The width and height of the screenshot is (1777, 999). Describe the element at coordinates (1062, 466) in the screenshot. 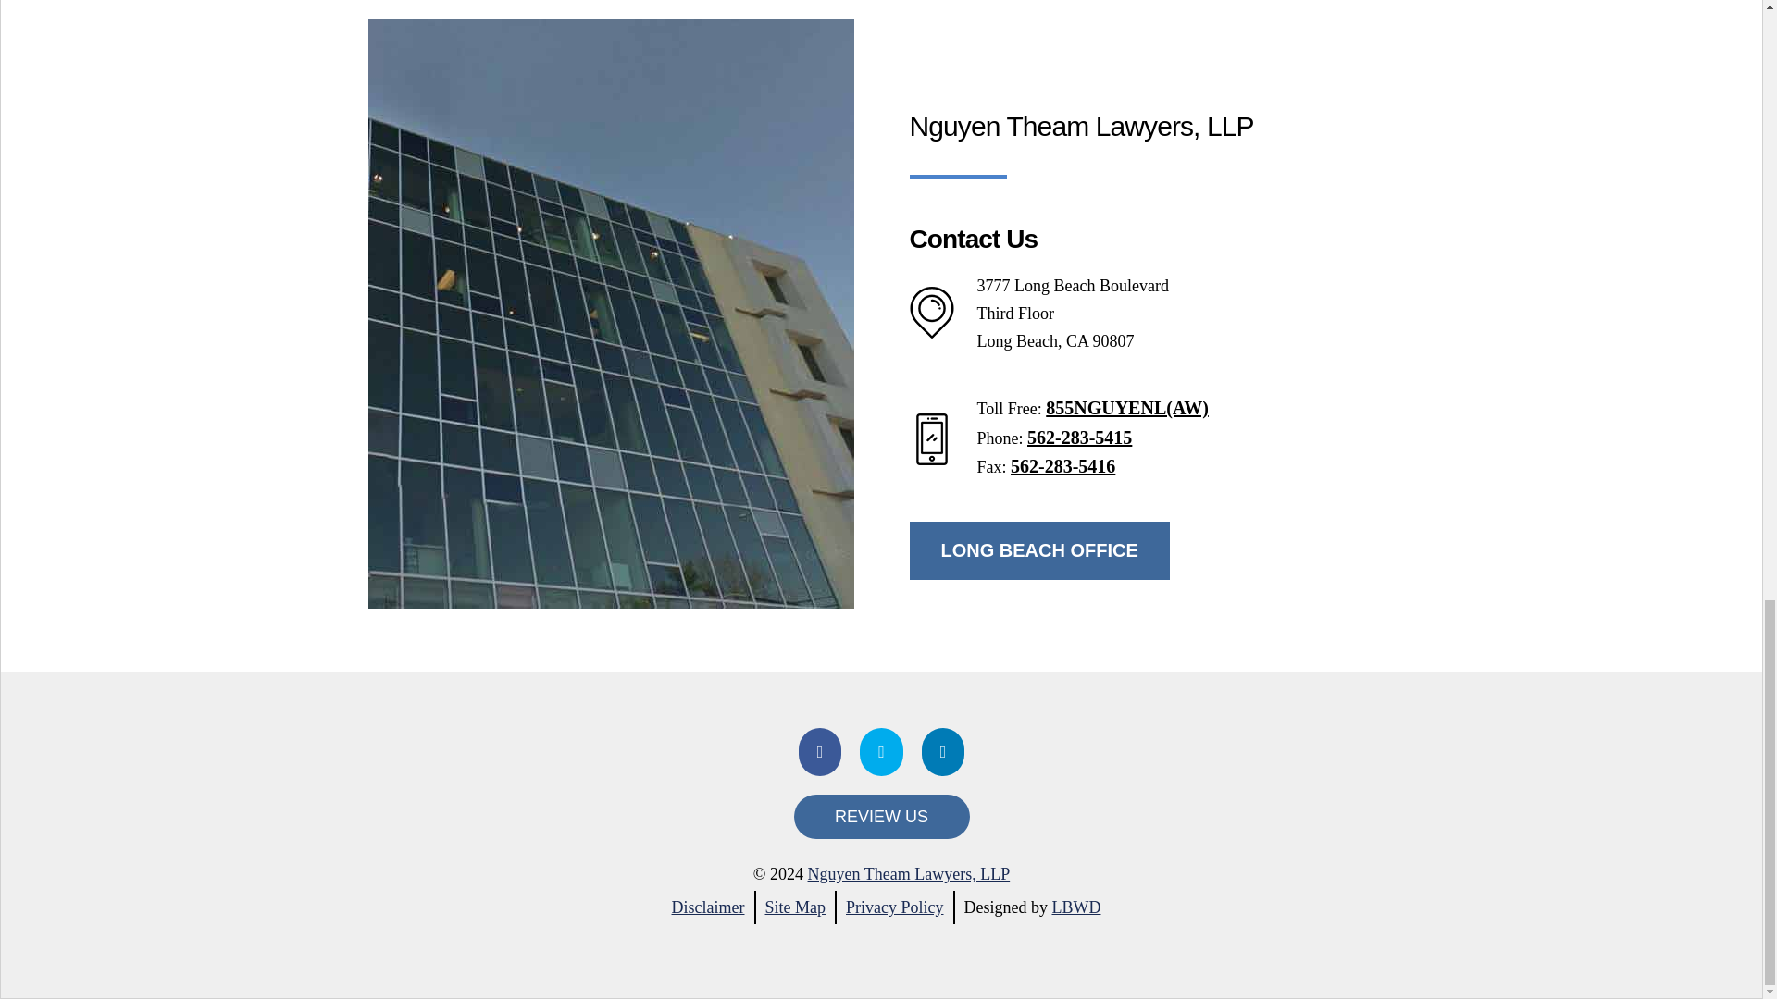

I see `562-283-5416` at that location.